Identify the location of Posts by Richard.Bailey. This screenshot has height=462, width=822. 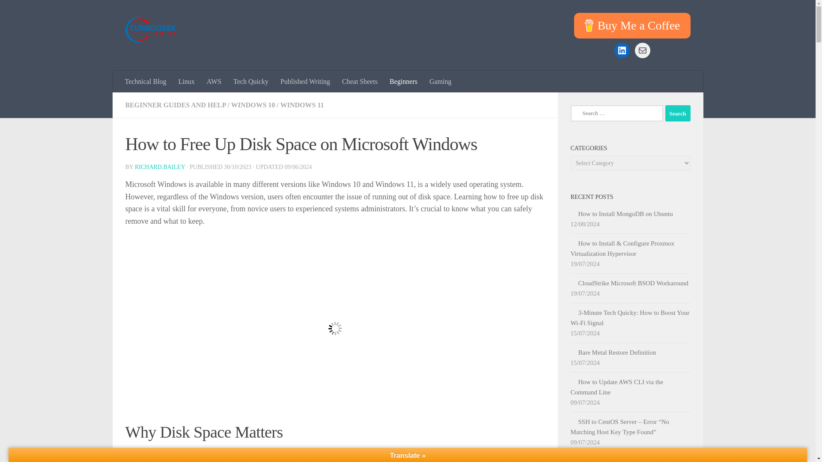
(160, 167).